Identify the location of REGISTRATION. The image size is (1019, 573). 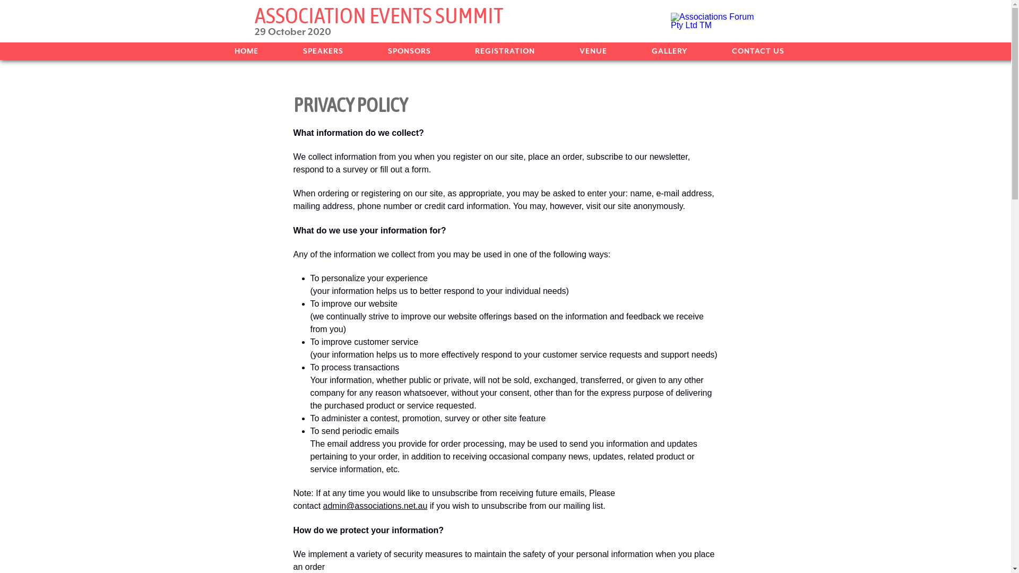
(505, 51).